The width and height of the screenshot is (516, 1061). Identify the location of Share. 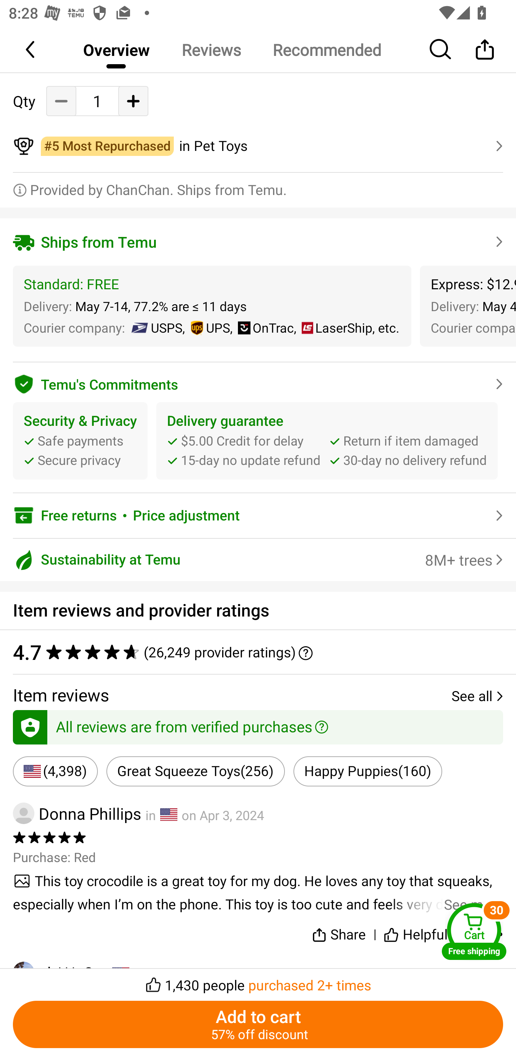
(484, 49).